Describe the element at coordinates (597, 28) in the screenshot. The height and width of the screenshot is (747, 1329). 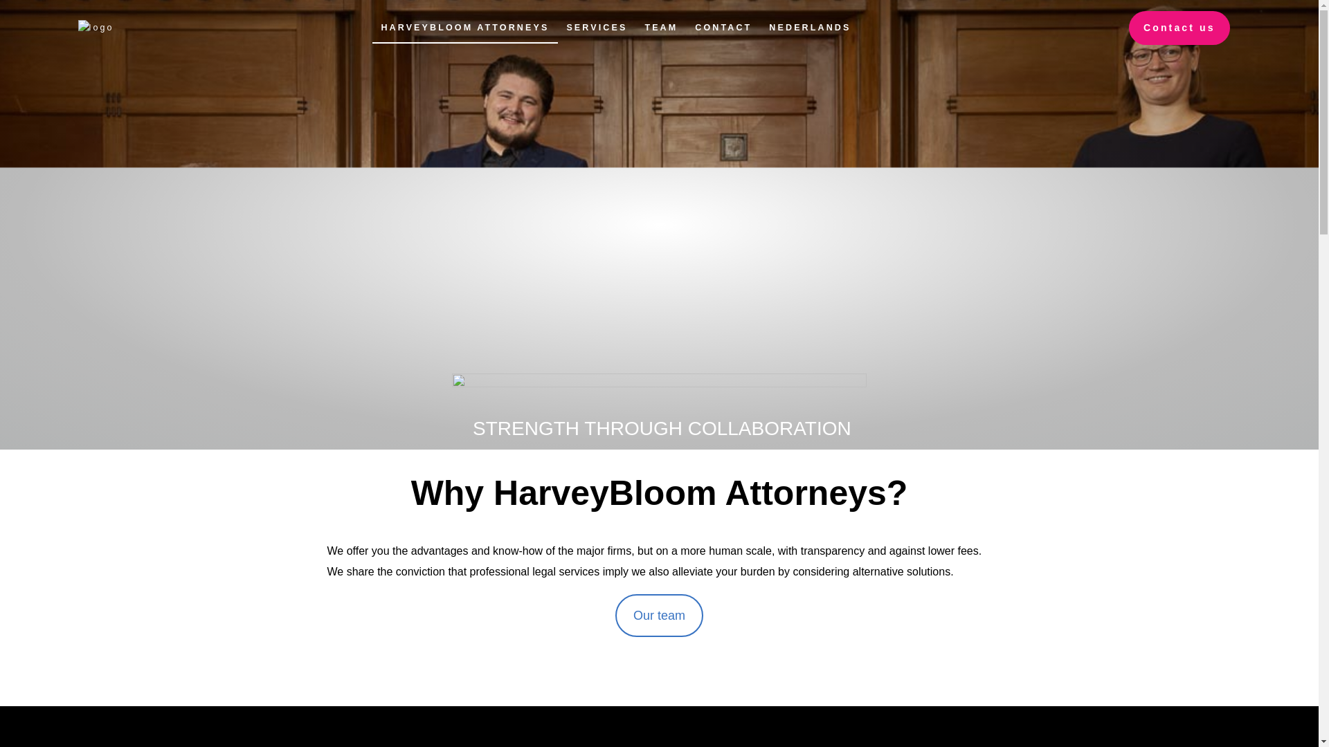
I see `SERVICES` at that location.